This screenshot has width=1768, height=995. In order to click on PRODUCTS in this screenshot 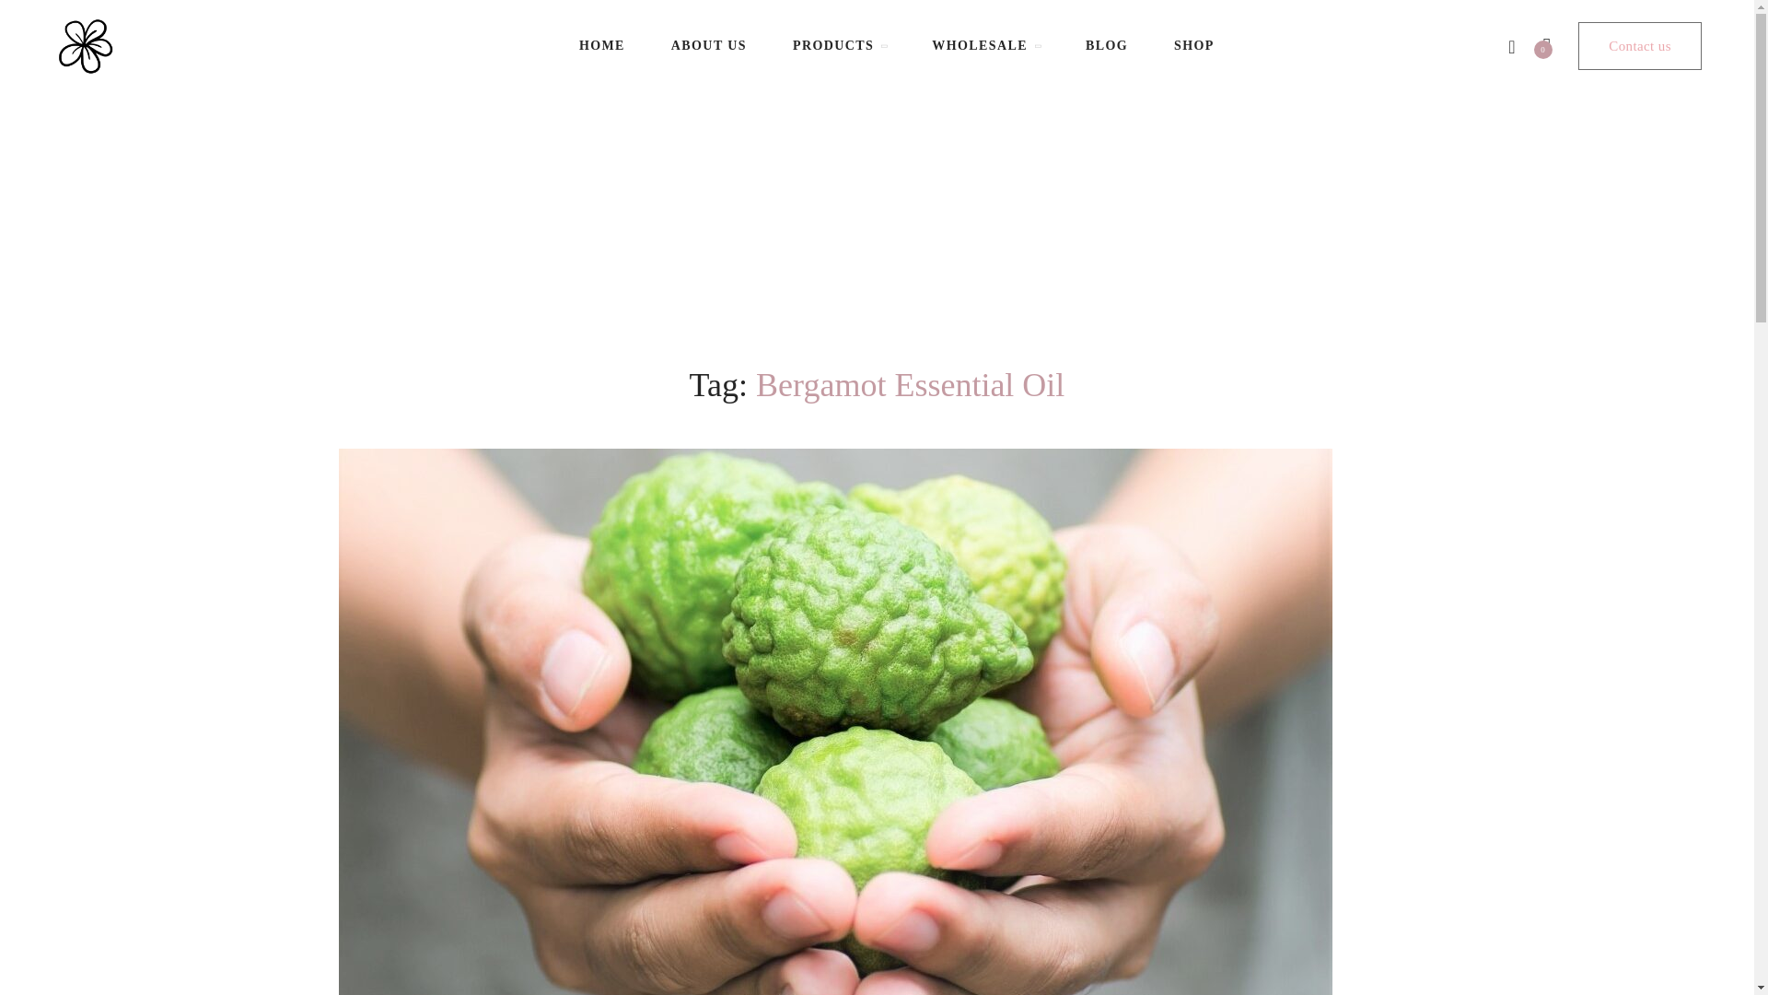, I will do `click(838, 46)`.